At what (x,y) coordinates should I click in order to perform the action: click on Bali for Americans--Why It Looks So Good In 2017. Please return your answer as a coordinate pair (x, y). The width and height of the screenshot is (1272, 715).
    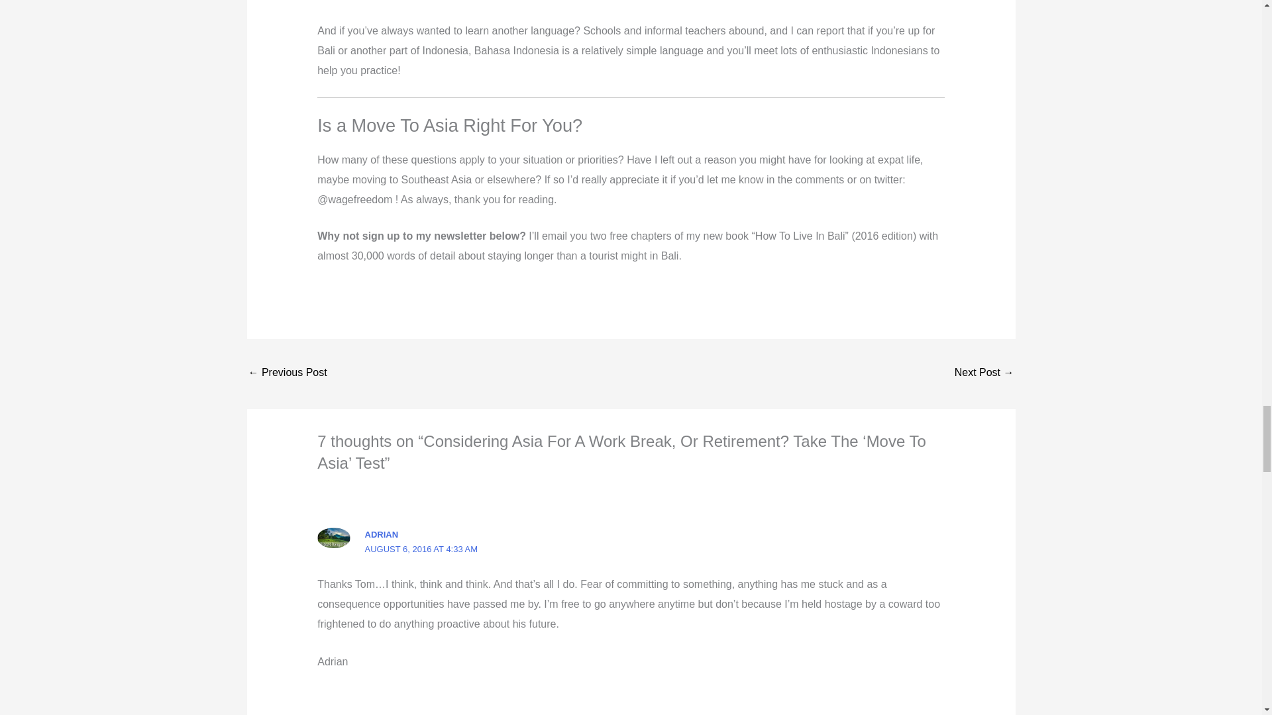
    Looking at the image, I should click on (984, 373).